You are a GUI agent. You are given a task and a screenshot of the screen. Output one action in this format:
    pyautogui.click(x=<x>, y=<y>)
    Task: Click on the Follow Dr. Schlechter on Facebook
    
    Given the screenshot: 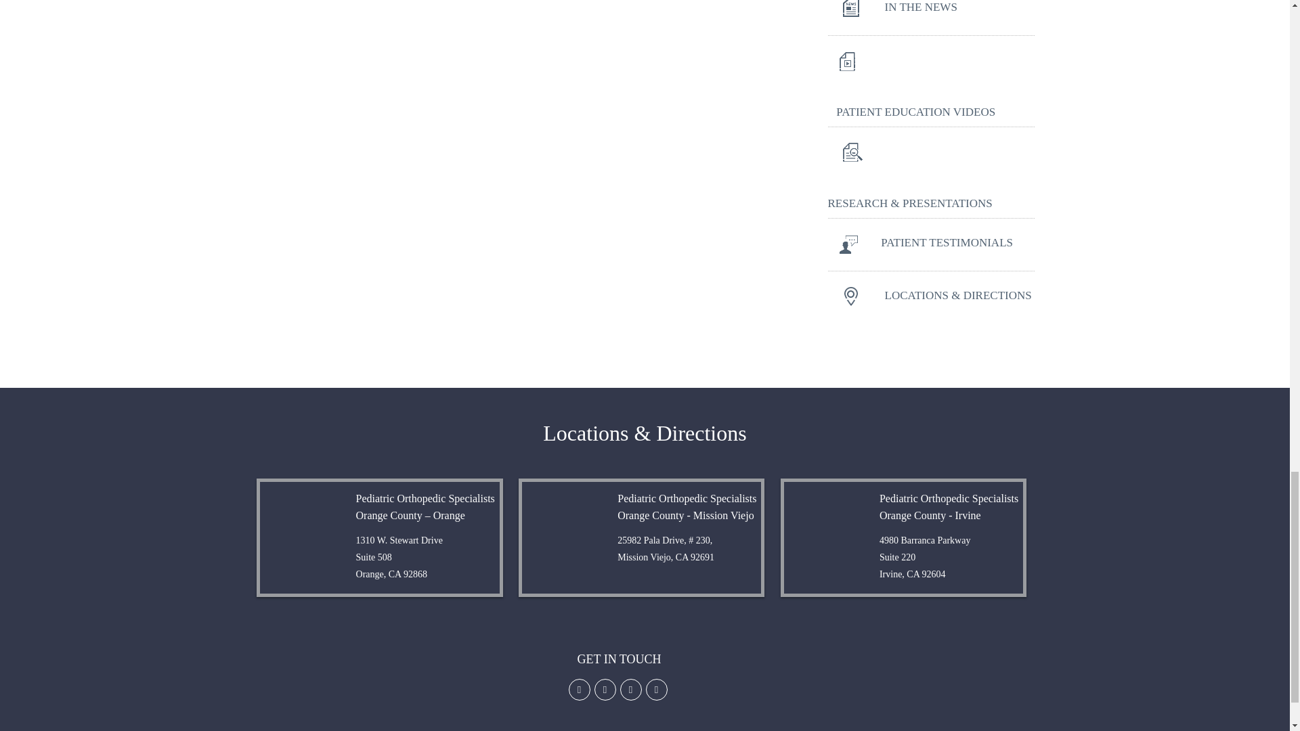 What is the action you would take?
    pyautogui.click(x=580, y=689)
    